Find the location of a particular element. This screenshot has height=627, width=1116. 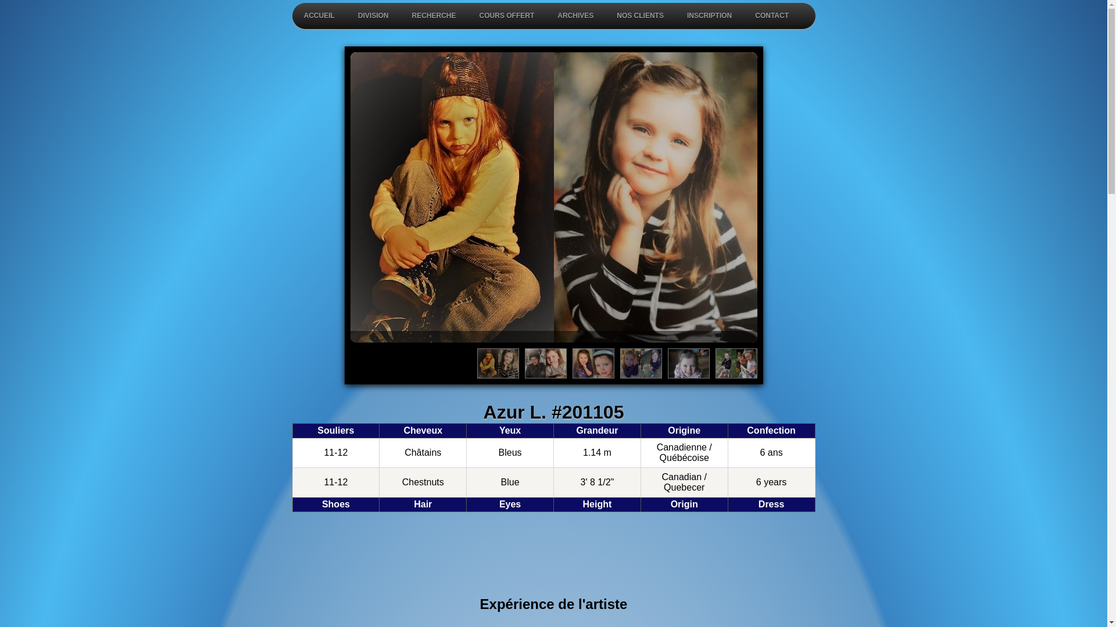

COURS OFFERT is located at coordinates (507, 16).